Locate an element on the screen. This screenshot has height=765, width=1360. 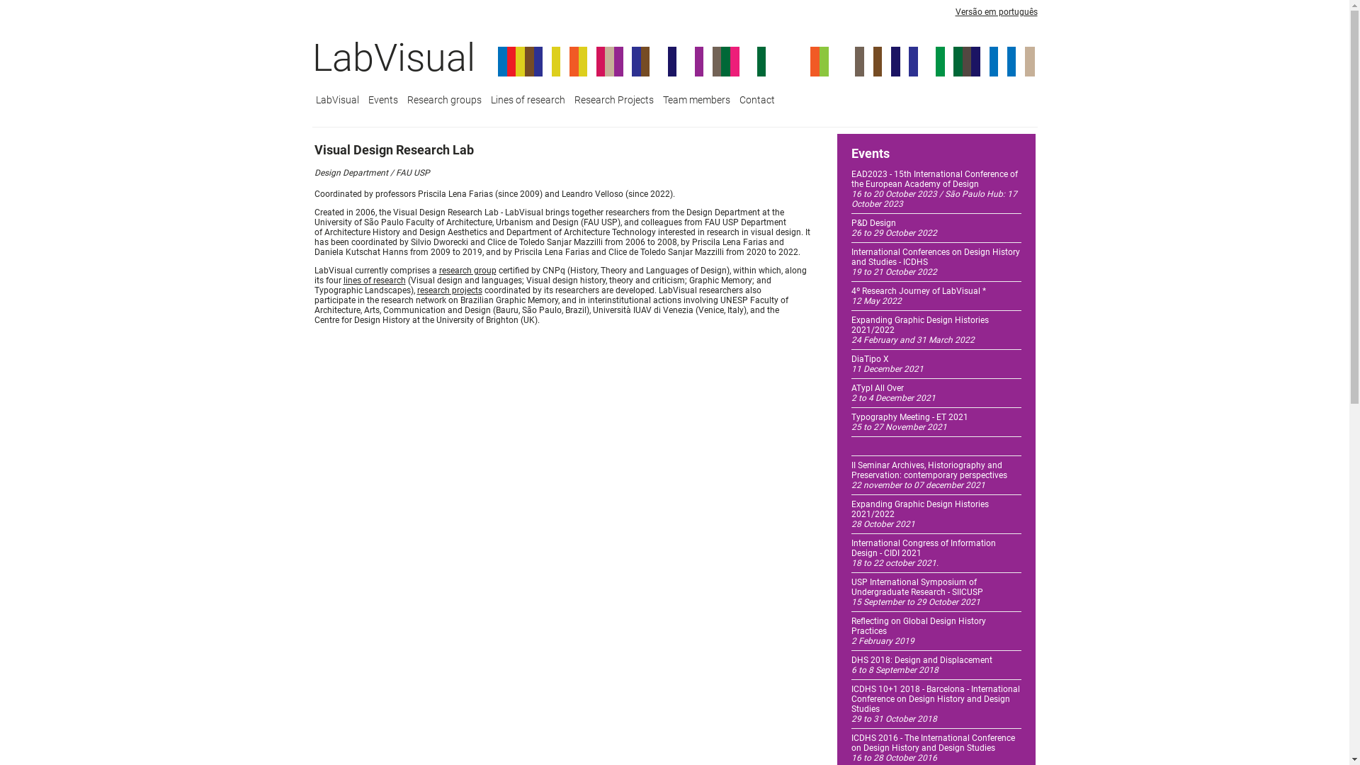
ATypI All Over
2 to 4 December 2021 is located at coordinates (894, 393).